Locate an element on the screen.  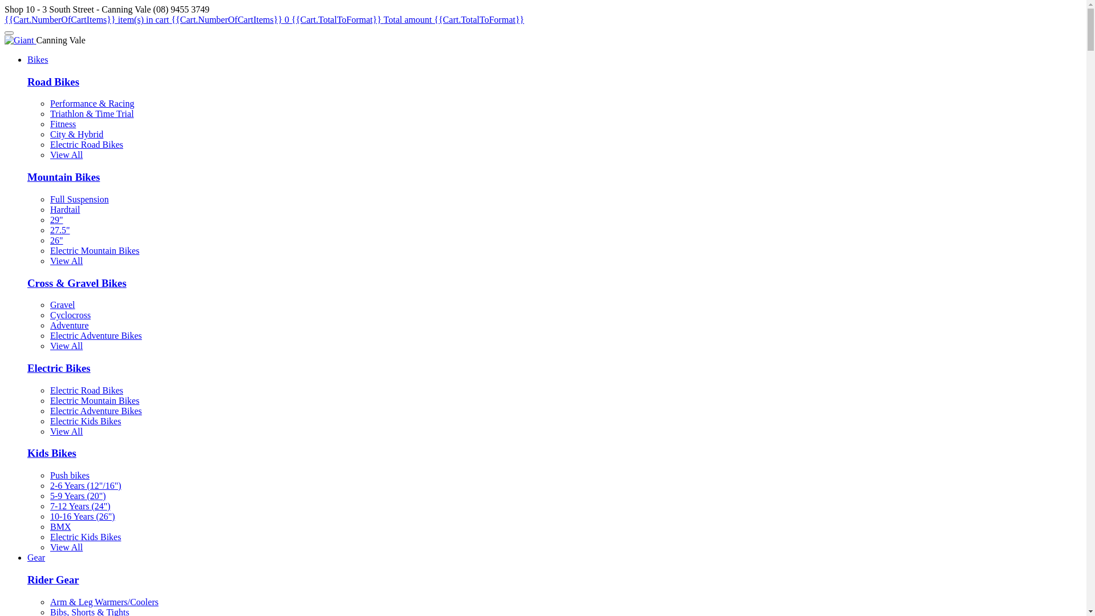
Push bikes is located at coordinates (70, 476).